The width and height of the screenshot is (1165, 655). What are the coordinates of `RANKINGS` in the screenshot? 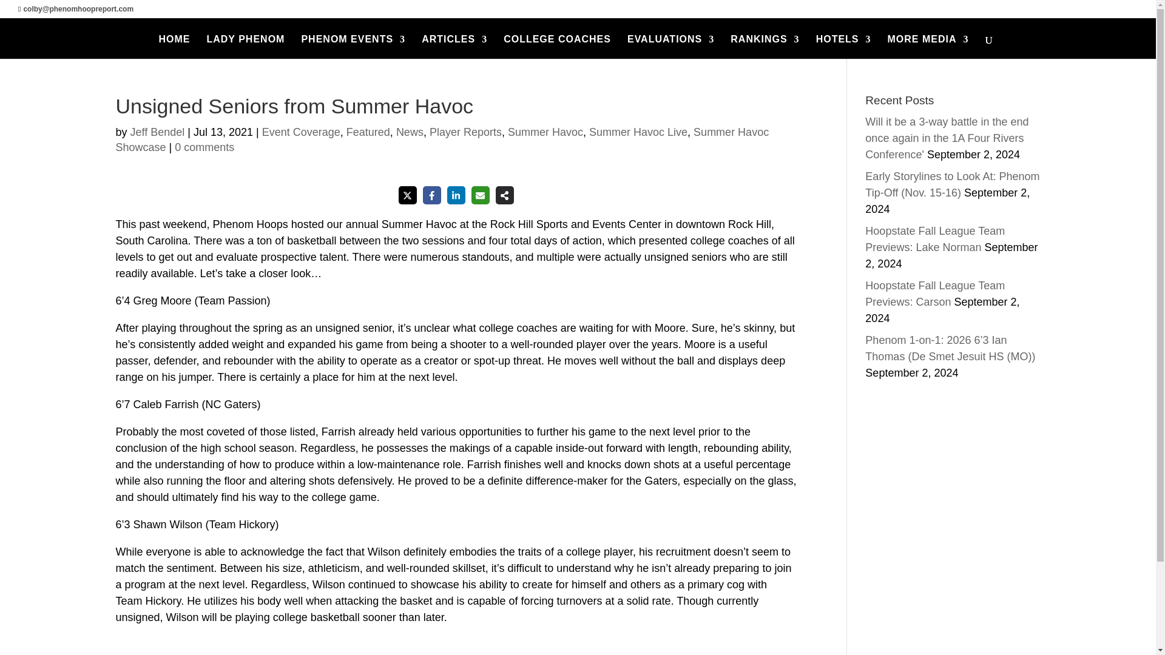 It's located at (765, 47).